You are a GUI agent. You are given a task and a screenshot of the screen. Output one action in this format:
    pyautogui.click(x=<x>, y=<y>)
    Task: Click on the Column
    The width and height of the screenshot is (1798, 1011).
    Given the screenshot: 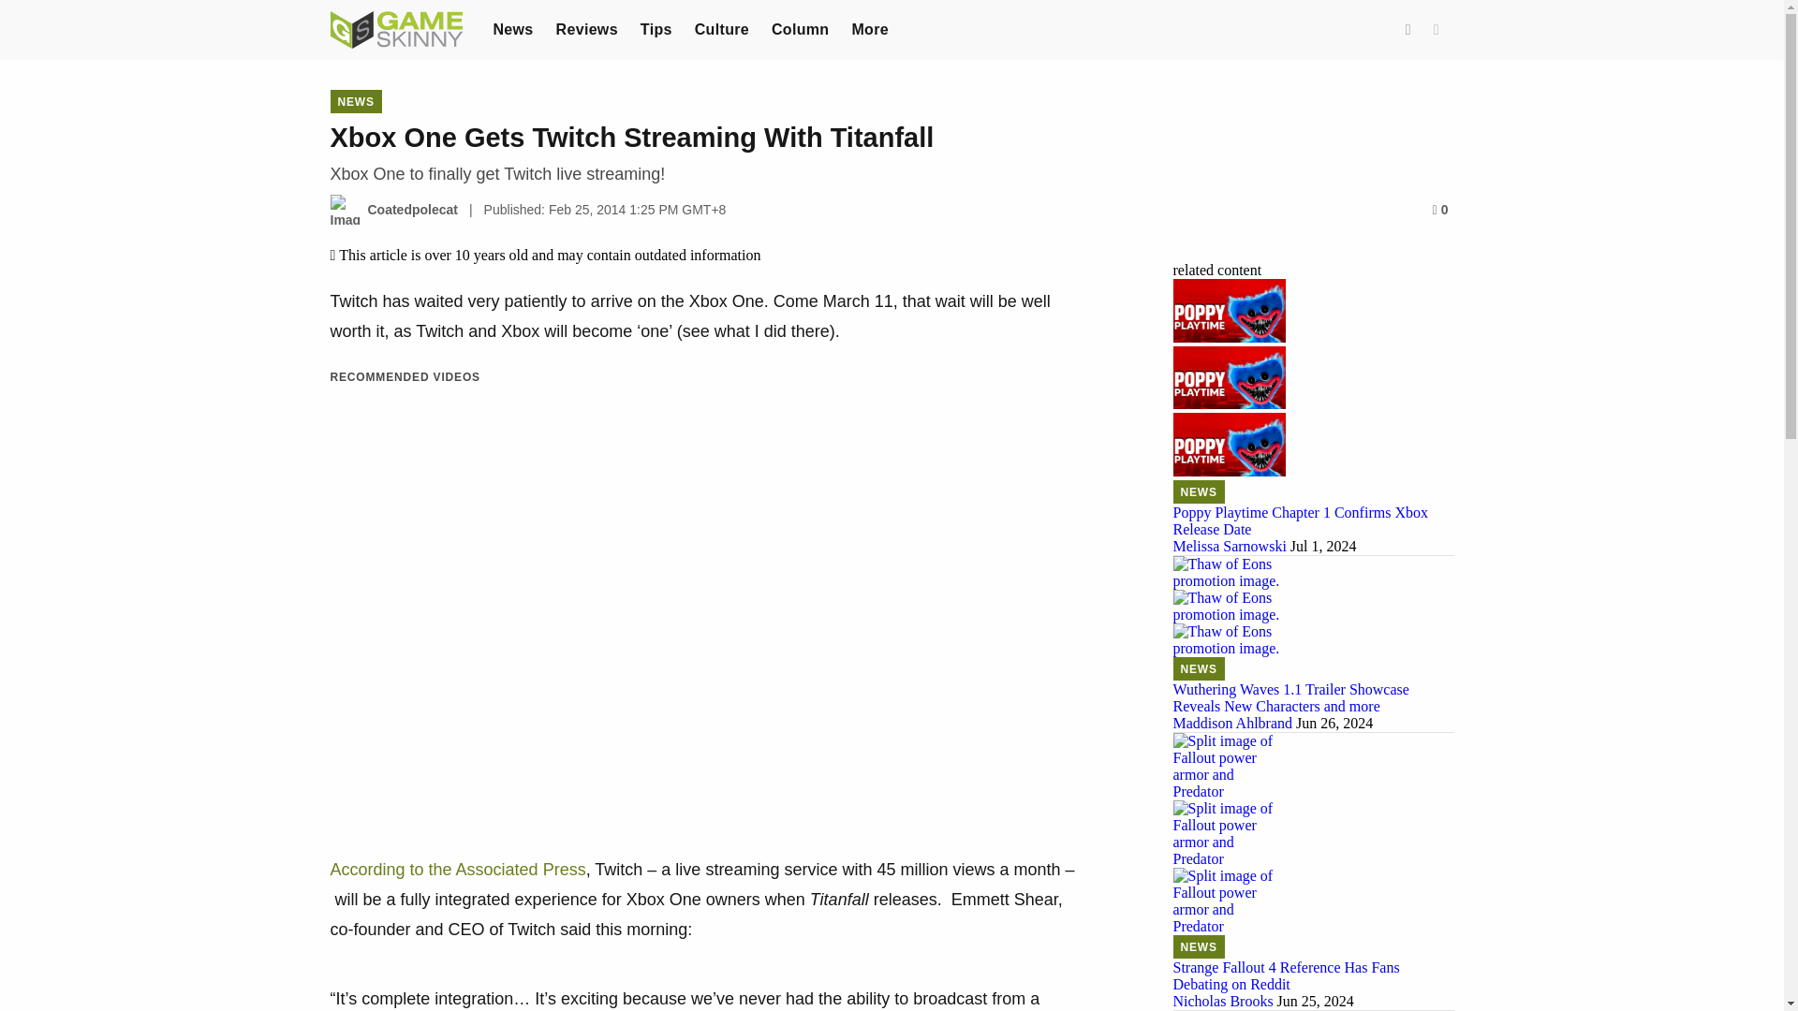 What is the action you would take?
    pyautogui.click(x=800, y=28)
    